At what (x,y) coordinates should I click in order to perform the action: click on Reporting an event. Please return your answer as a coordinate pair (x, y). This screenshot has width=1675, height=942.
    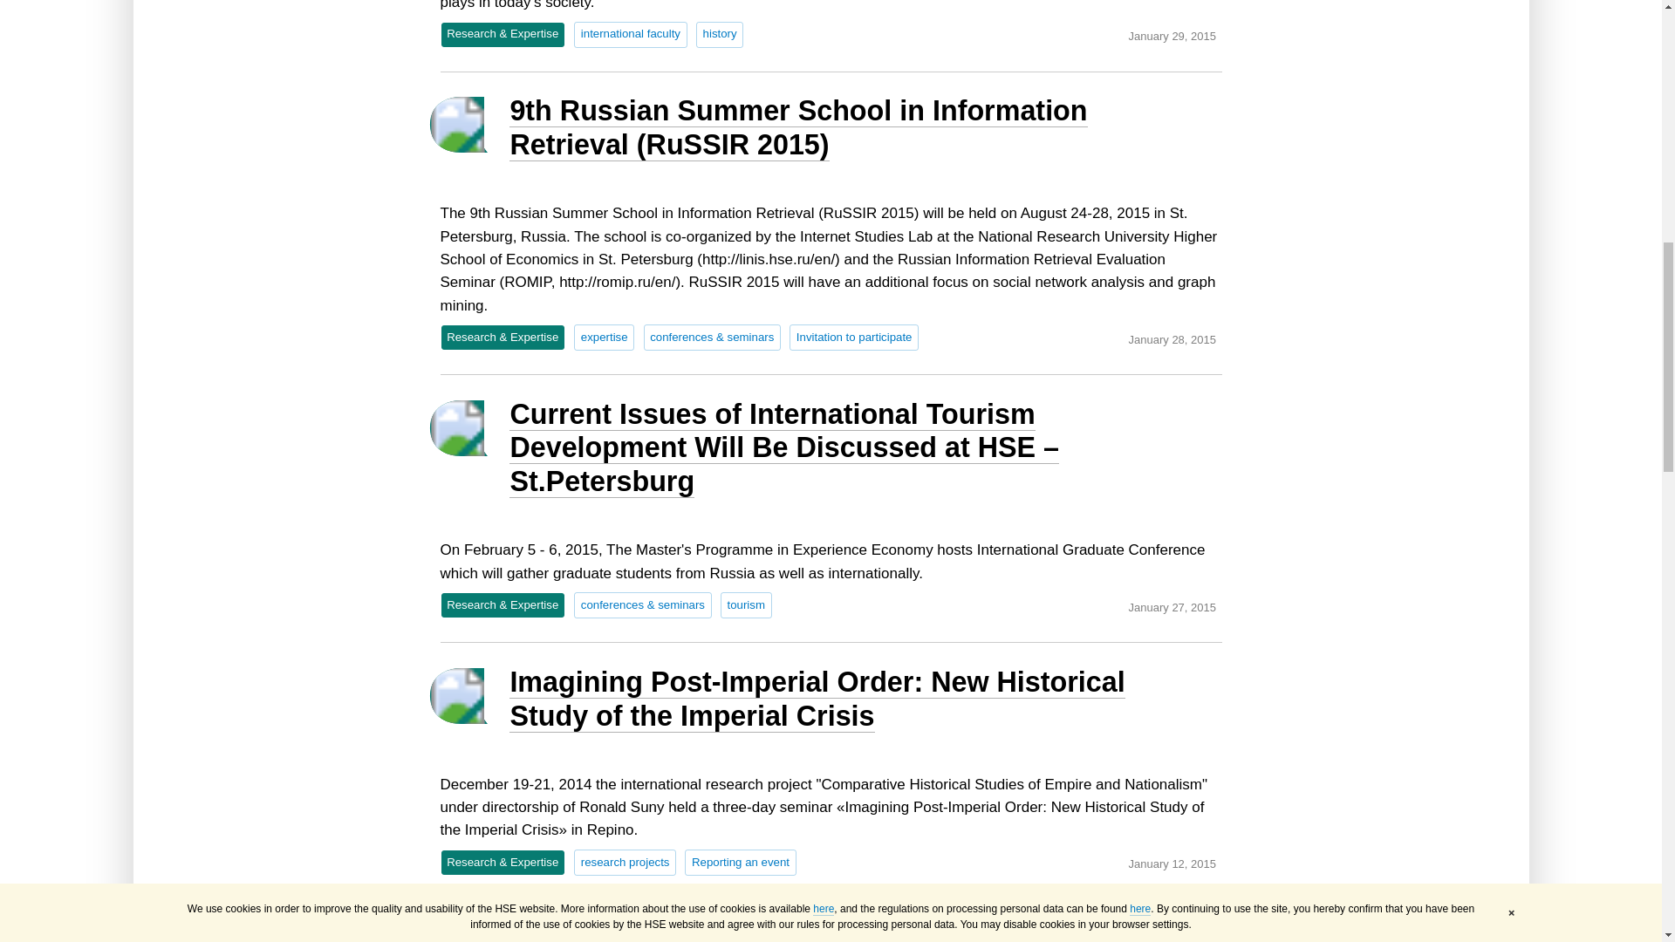
    Looking at the image, I should click on (740, 863).